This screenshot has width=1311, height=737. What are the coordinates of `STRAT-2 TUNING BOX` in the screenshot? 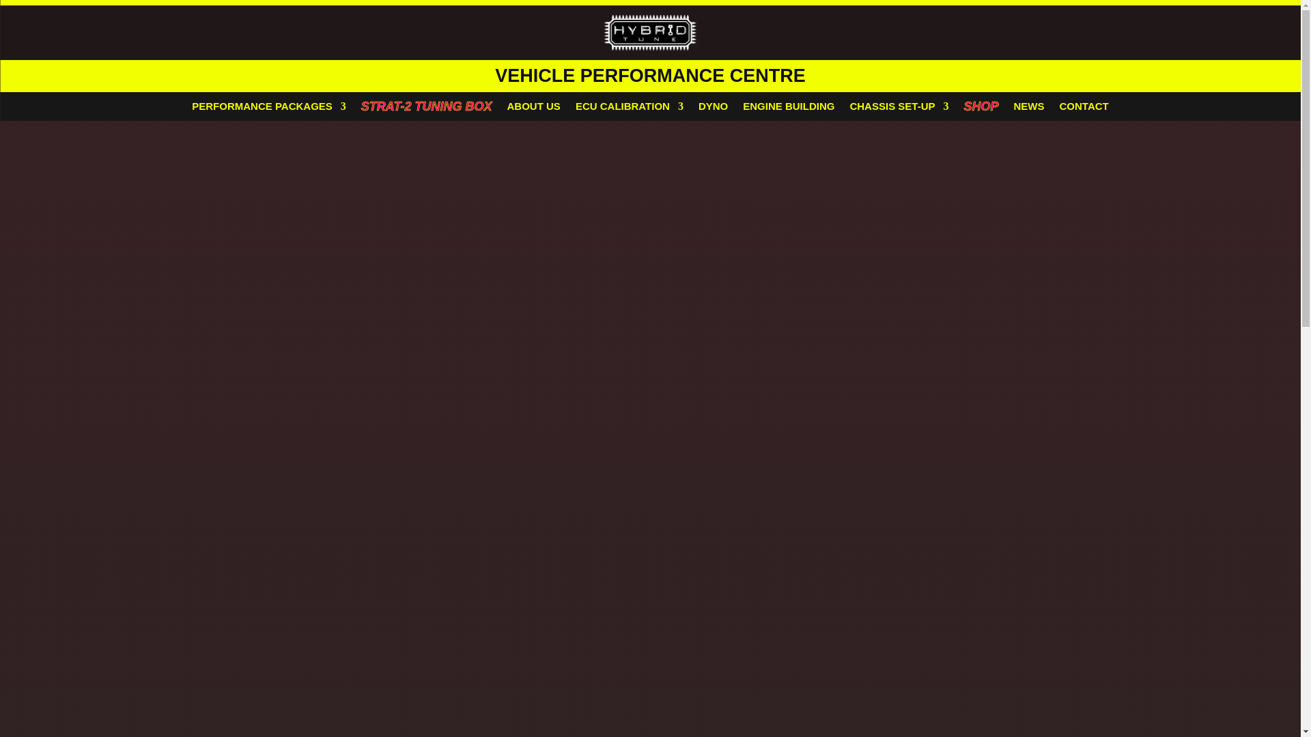 It's located at (427, 109).